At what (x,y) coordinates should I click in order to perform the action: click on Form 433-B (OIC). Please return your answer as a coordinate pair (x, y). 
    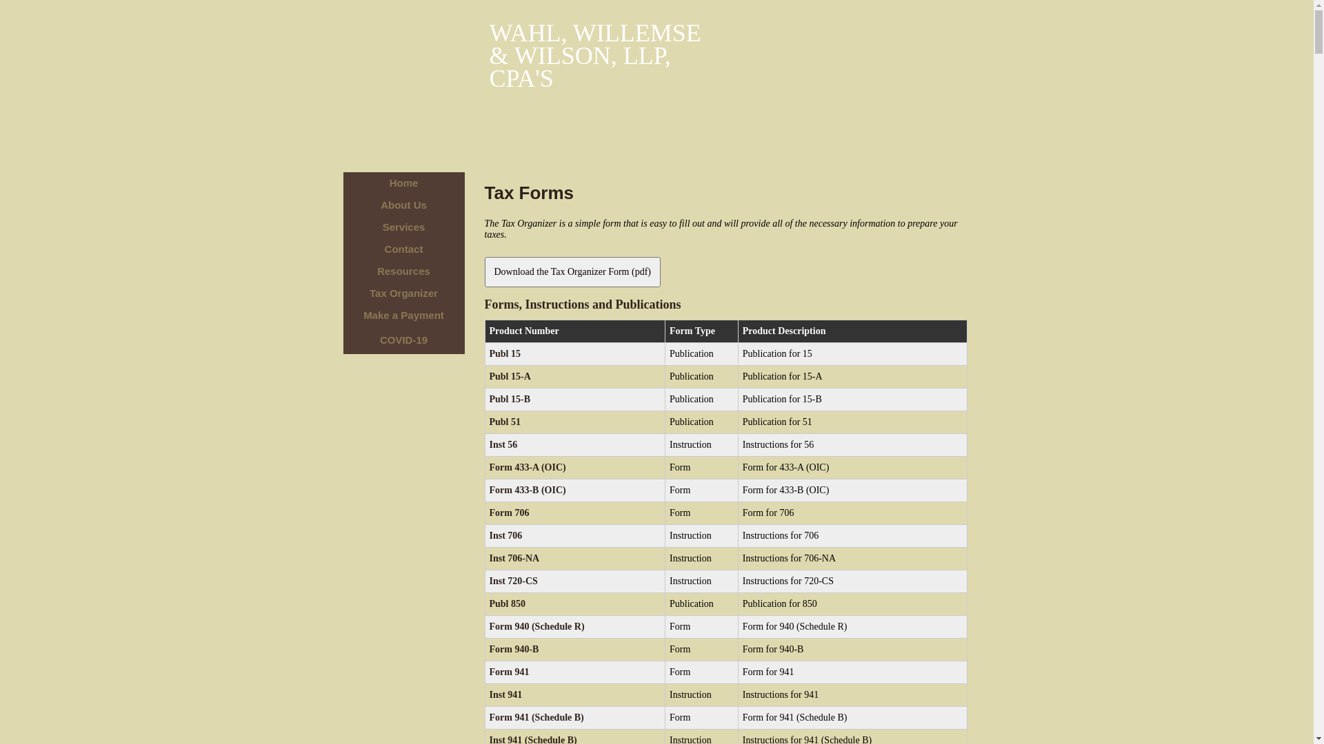
    Looking at the image, I should click on (528, 490).